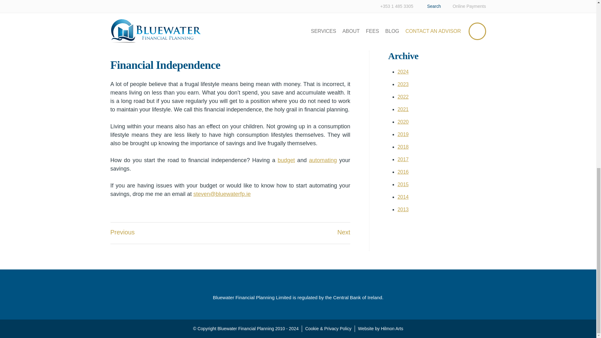 Image resolution: width=601 pixels, height=338 pixels. What do you see at coordinates (403, 97) in the screenshot?
I see `2022` at bounding box center [403, 97].